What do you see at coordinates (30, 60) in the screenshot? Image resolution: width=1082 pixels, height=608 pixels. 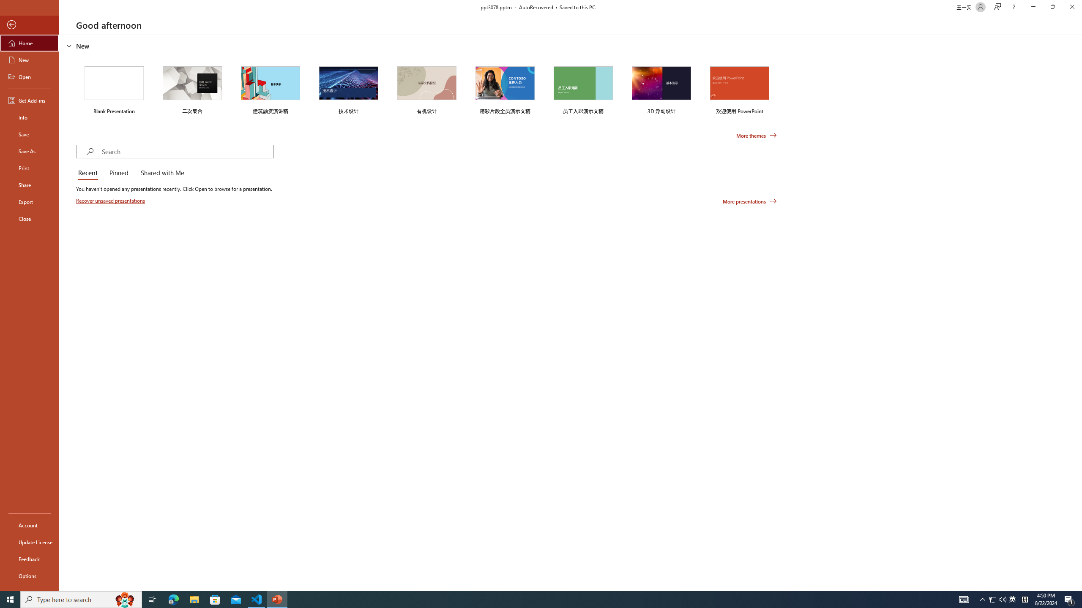 I see `New` at bounding box center [30, 60].